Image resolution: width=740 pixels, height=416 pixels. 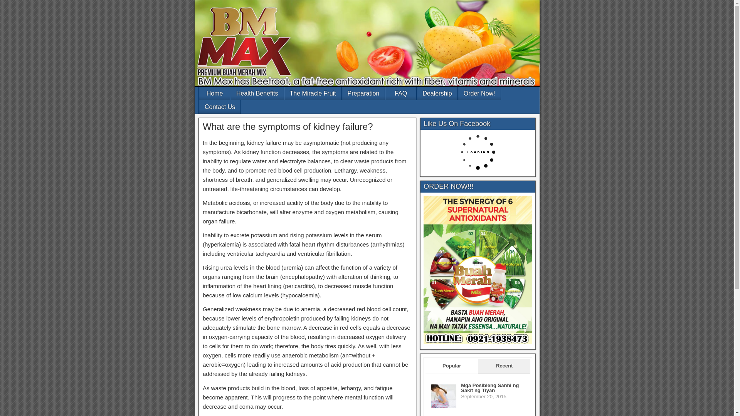 What do you see at coordinates (479, 93) in the screenshot?
I see `Order Now!` at bounding box center [479, 93].